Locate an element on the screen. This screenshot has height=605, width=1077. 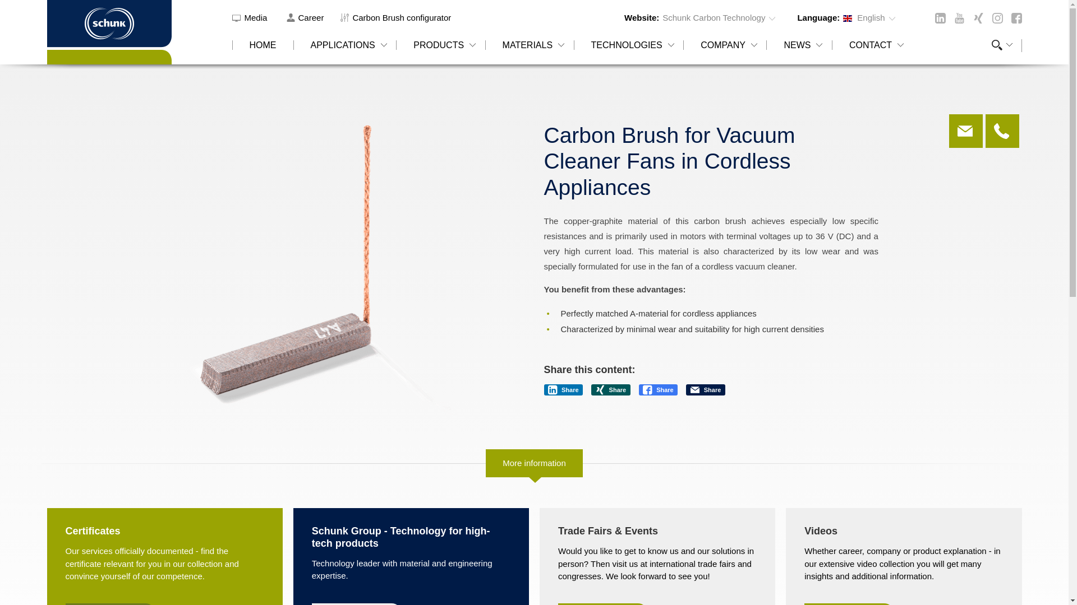
Instagram is located at coordinates (997, 17).